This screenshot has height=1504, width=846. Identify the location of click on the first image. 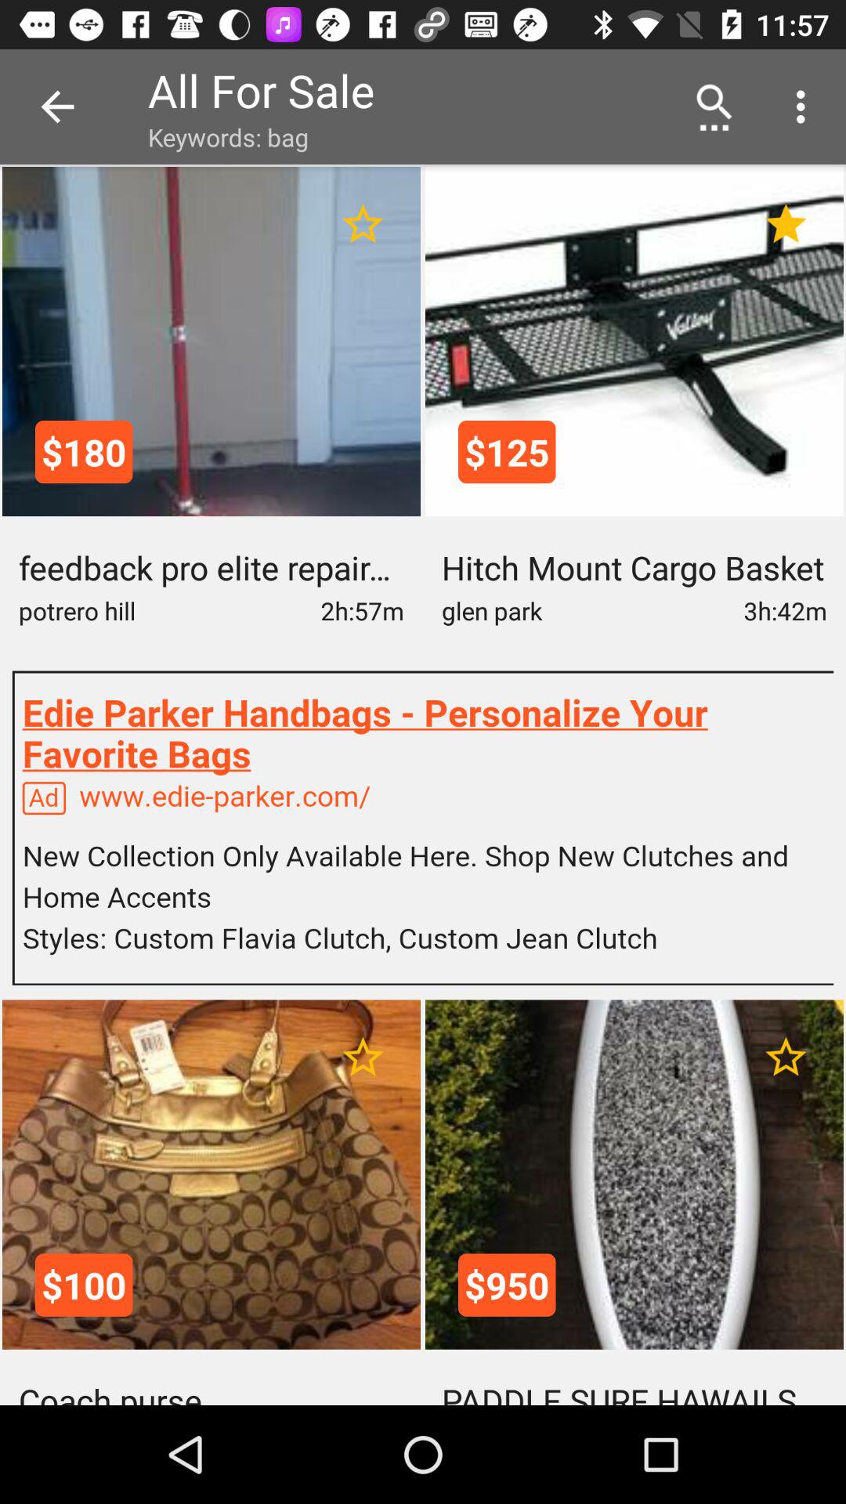
(211, 342).